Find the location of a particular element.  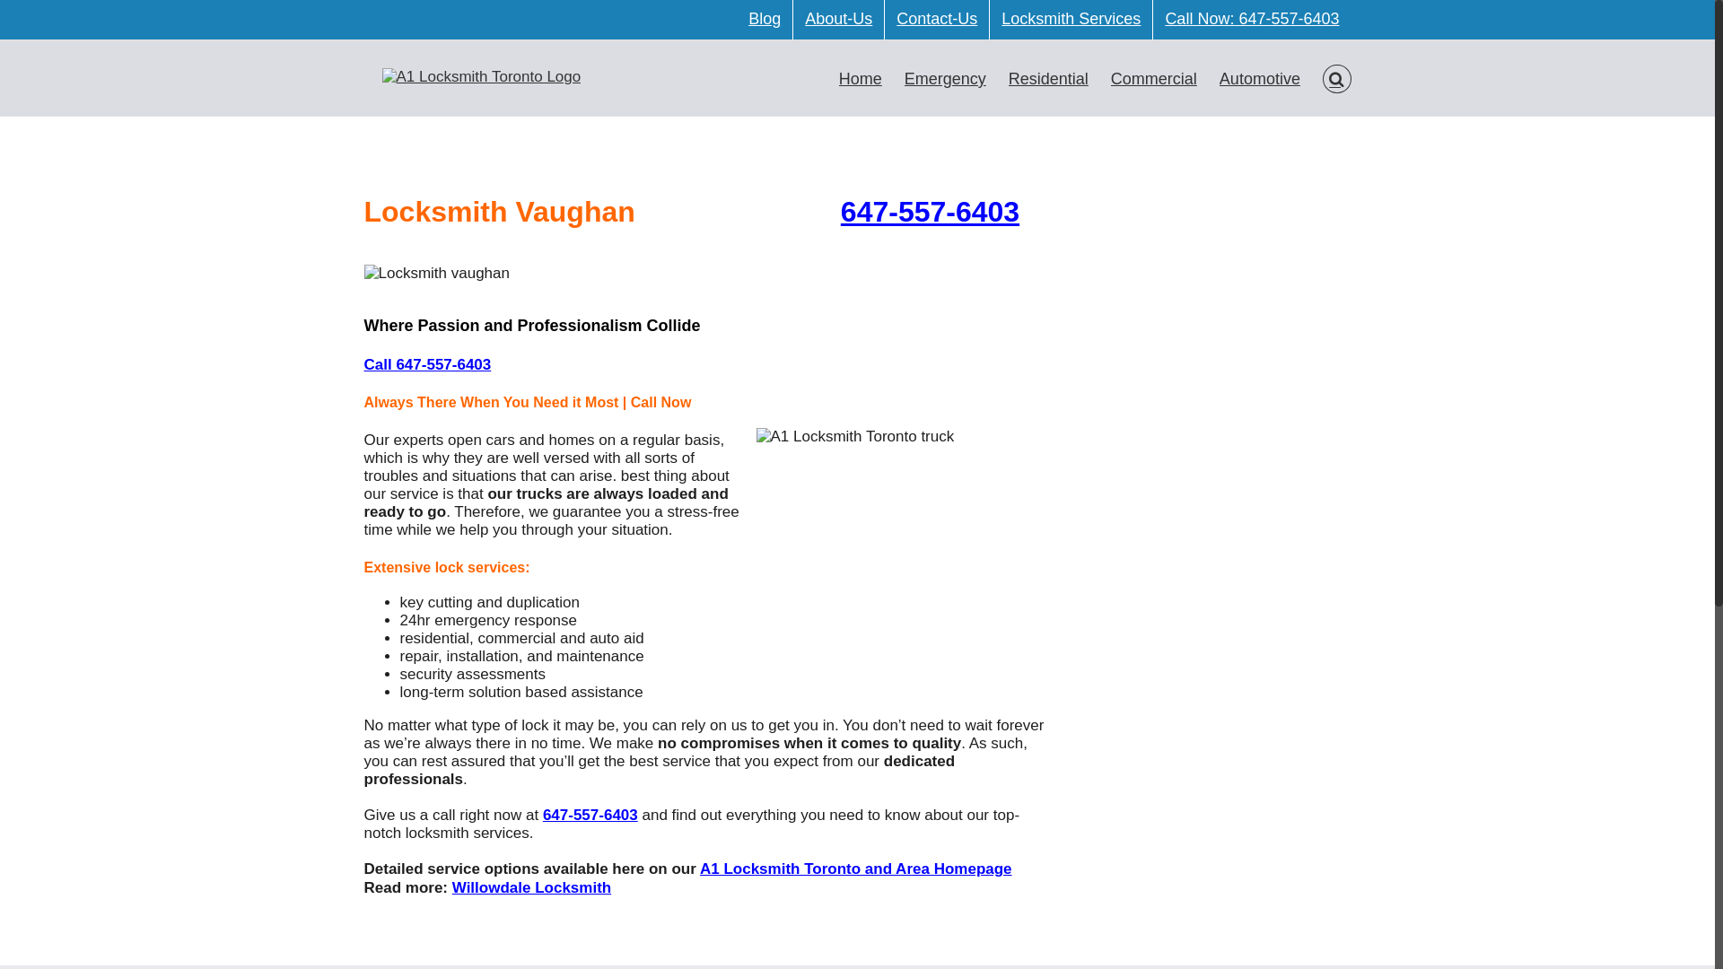

Residential is located at coordinates (1048, 78).